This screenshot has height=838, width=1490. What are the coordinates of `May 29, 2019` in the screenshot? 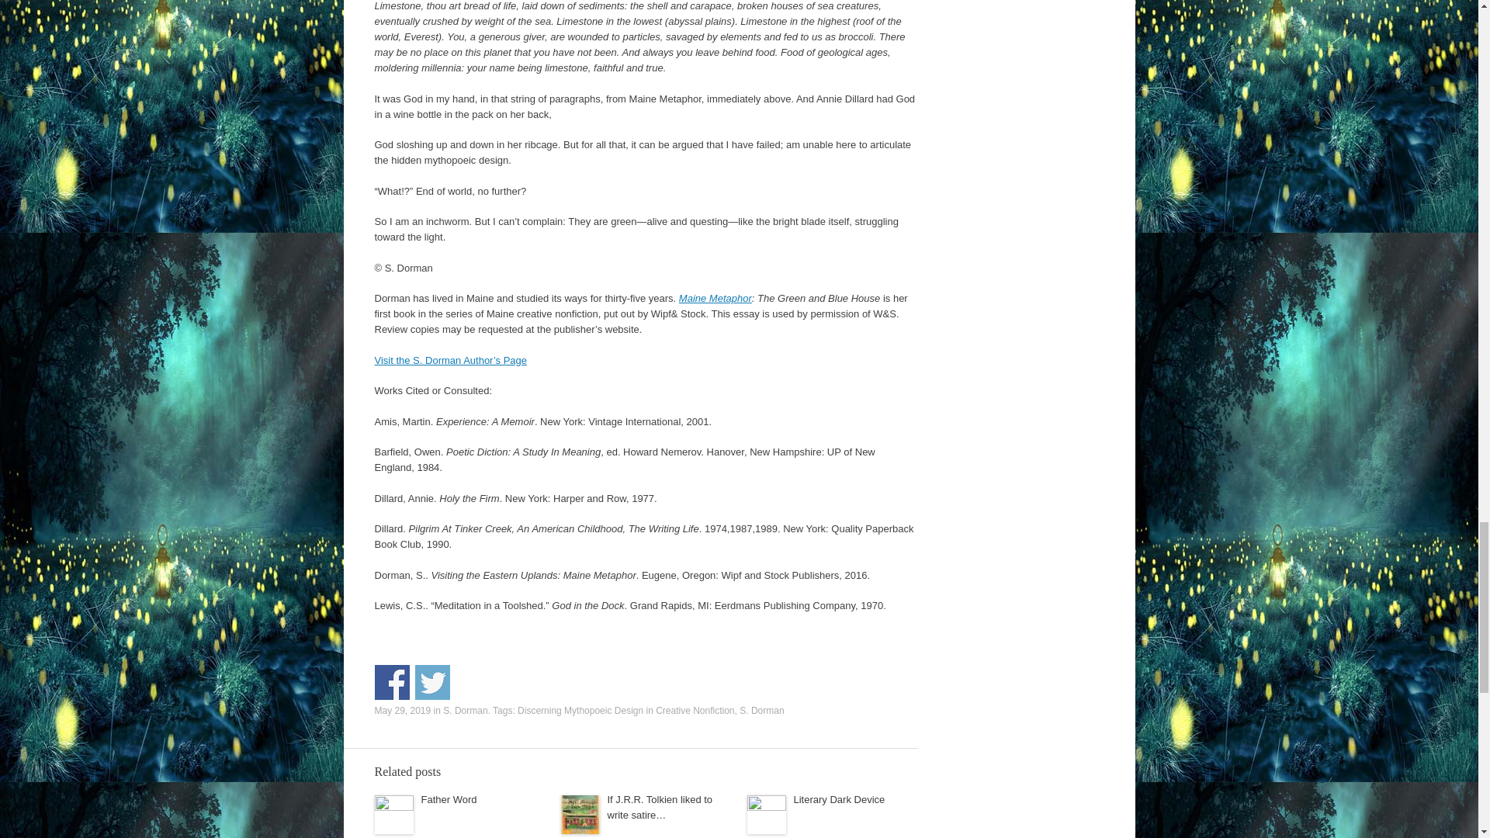 It's located at (402, 711).